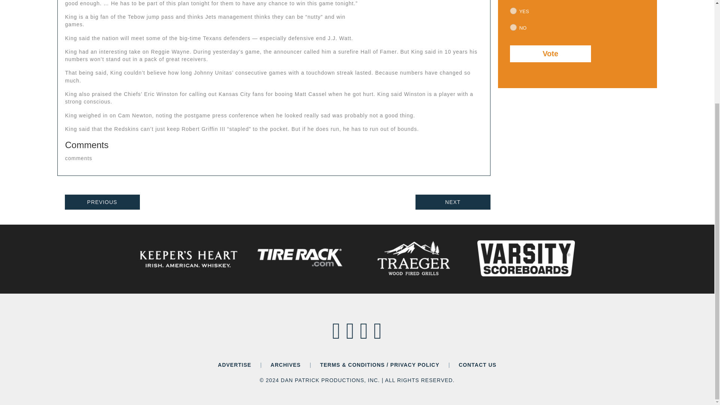 This screenshot has height=405, width=720. I want to click on Keepers-heart-Logo-400a, so click(188, 259).